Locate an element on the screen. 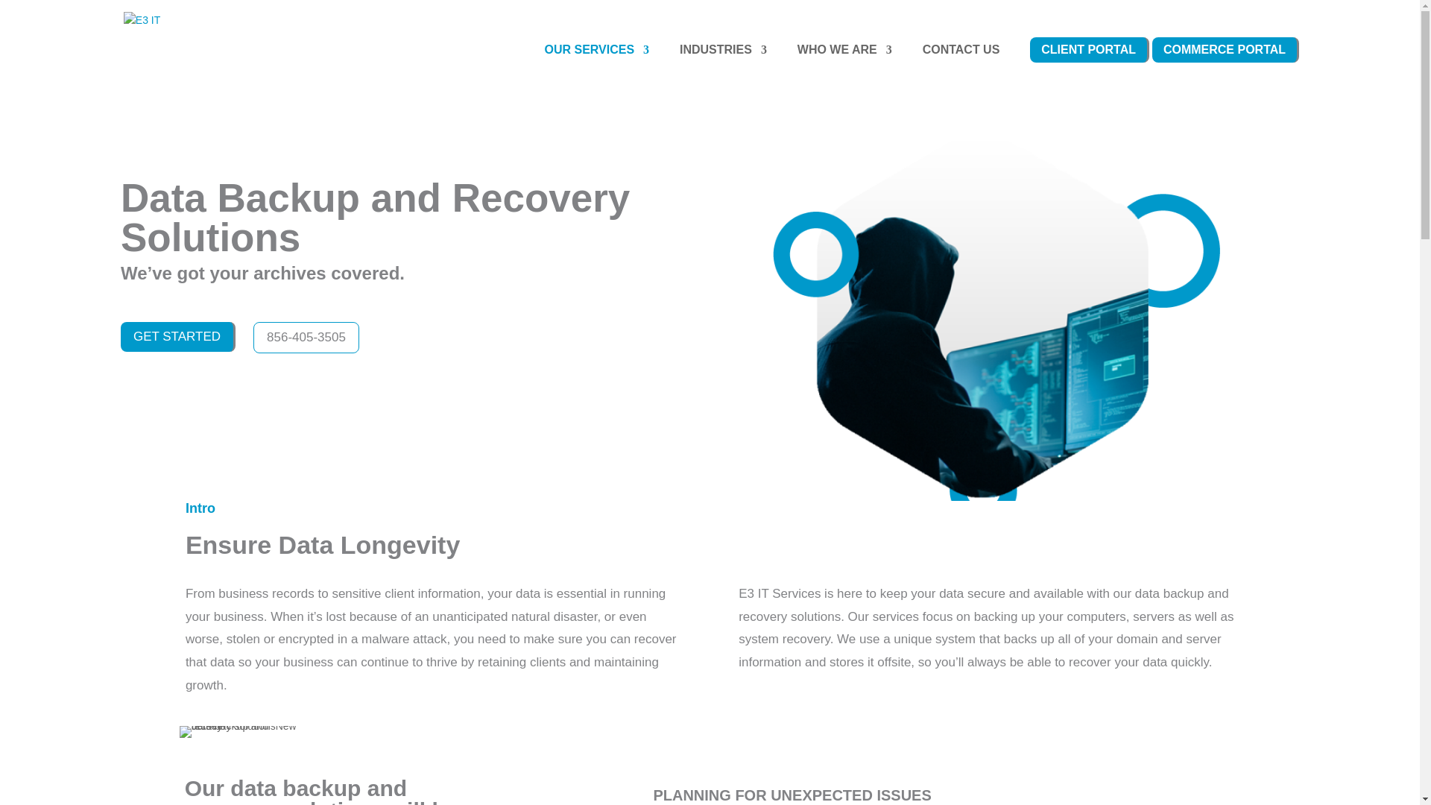 The image size is (1431, 805). CONTACT US is located at coordinates (961, 64).